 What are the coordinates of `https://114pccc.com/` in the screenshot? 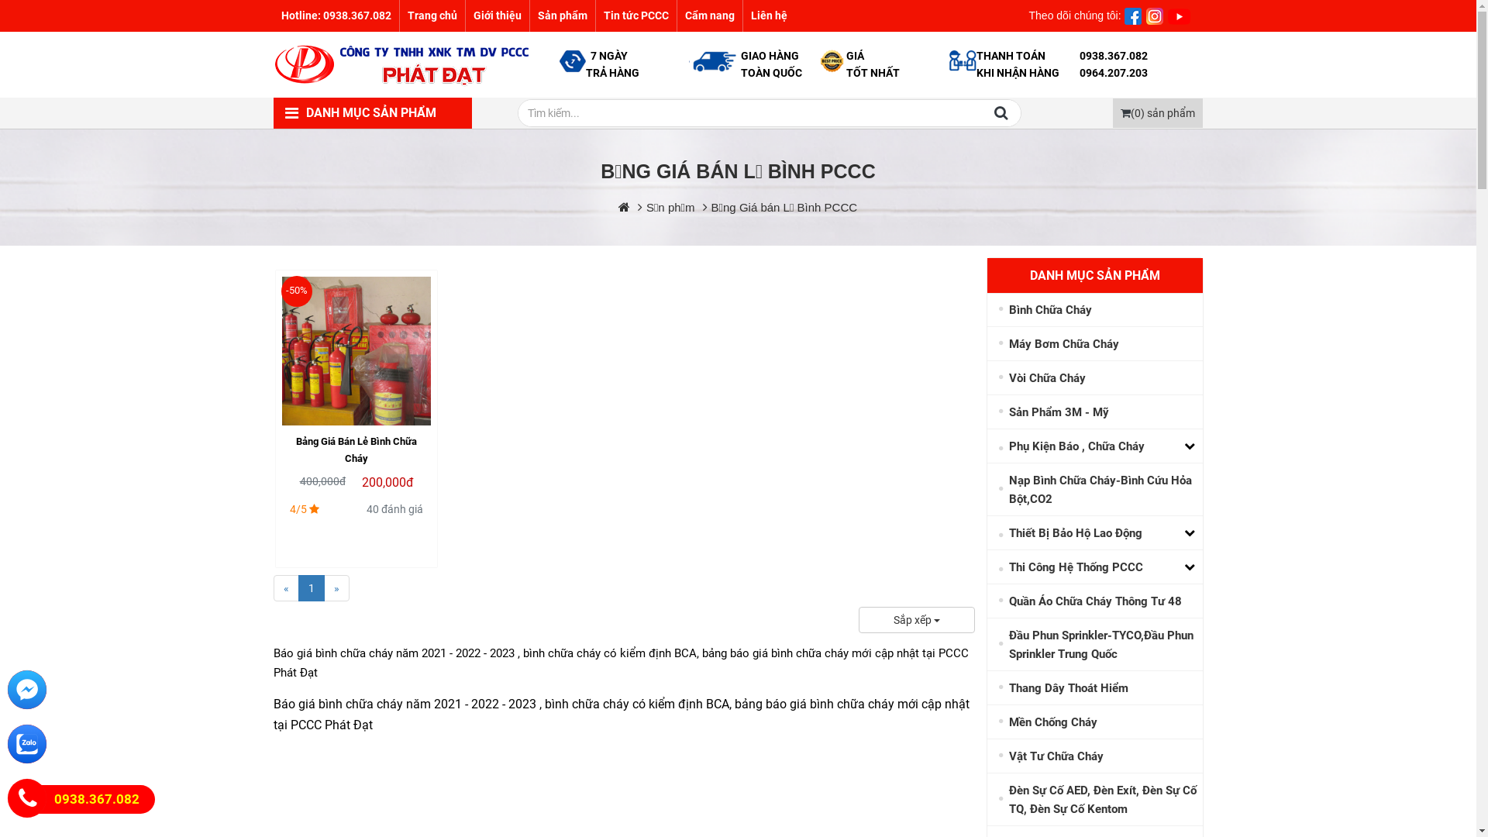 It's located at (625, 208).